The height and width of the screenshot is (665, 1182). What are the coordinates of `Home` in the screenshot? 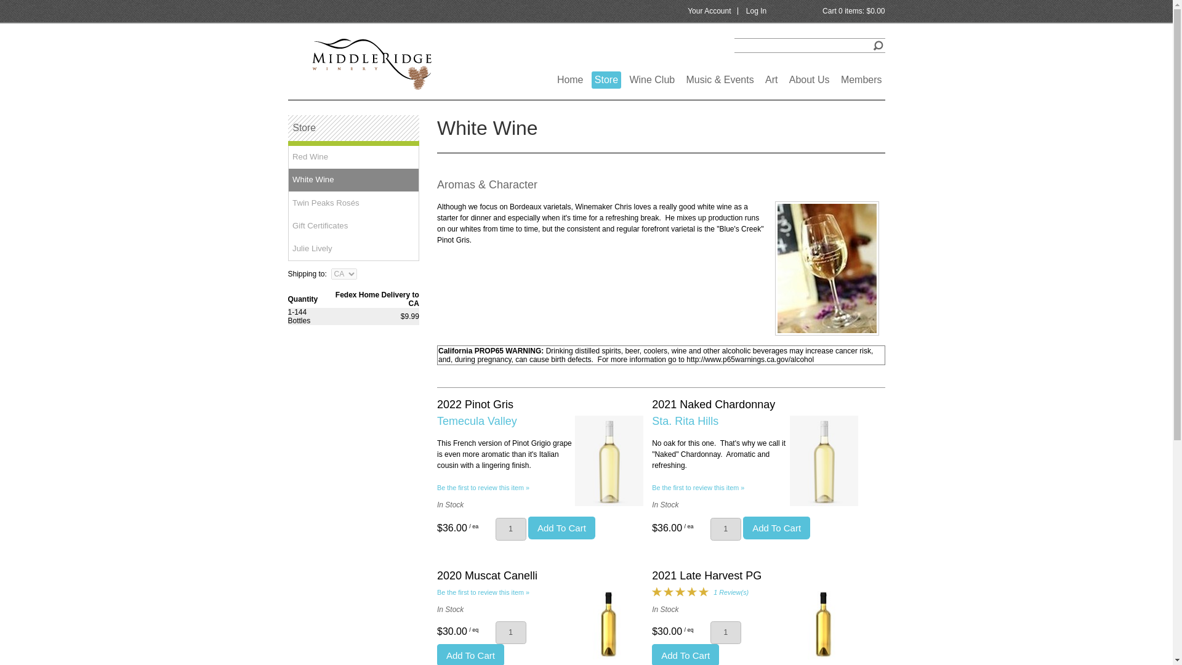 It's located at (570, 79).